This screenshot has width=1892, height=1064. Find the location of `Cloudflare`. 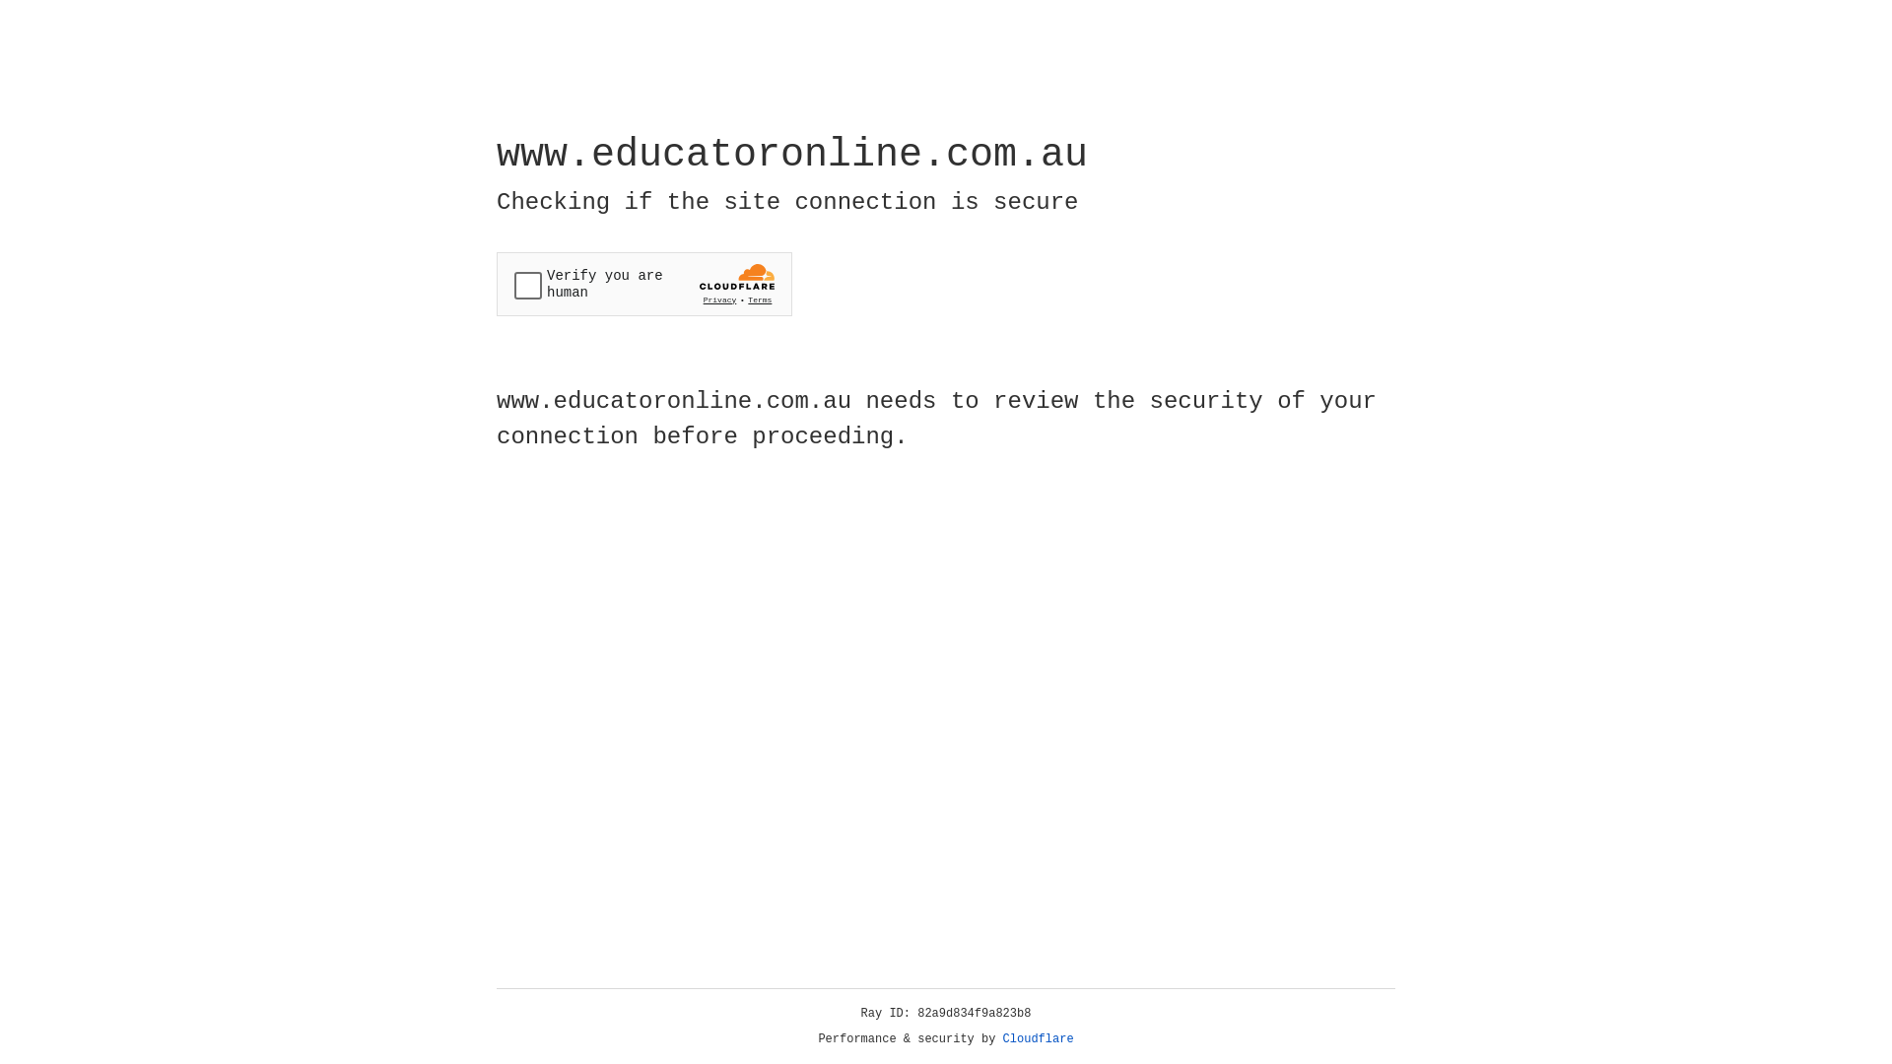

Cloudflare is located at coordinates (1039, 1039).